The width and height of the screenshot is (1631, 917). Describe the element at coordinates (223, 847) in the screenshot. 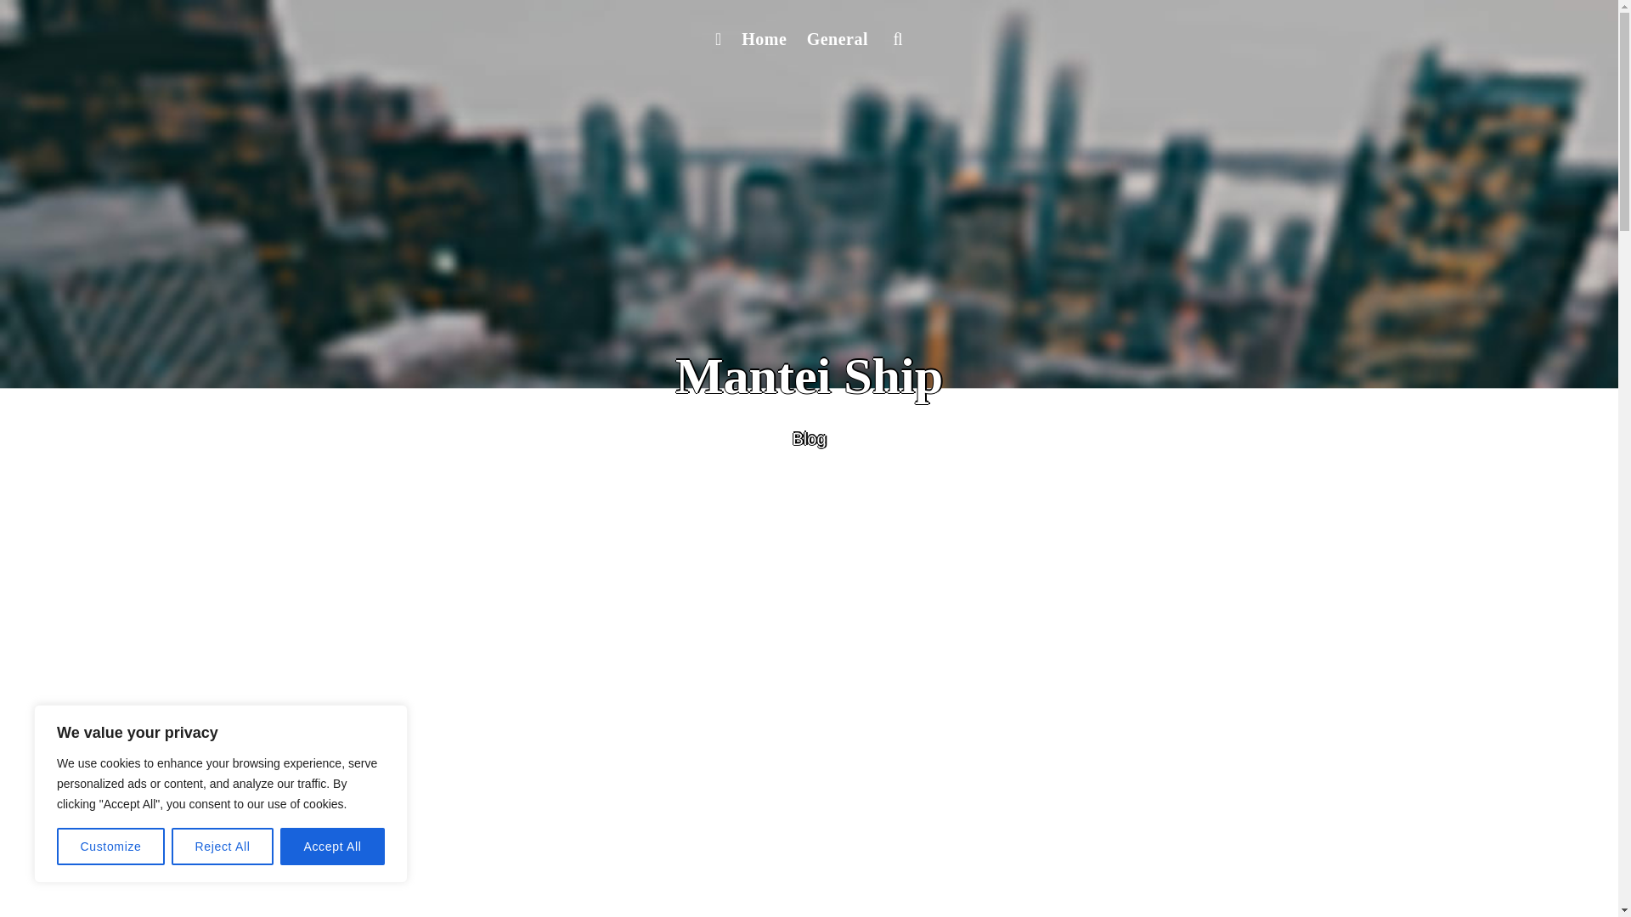

I see `Reject All` at that location.